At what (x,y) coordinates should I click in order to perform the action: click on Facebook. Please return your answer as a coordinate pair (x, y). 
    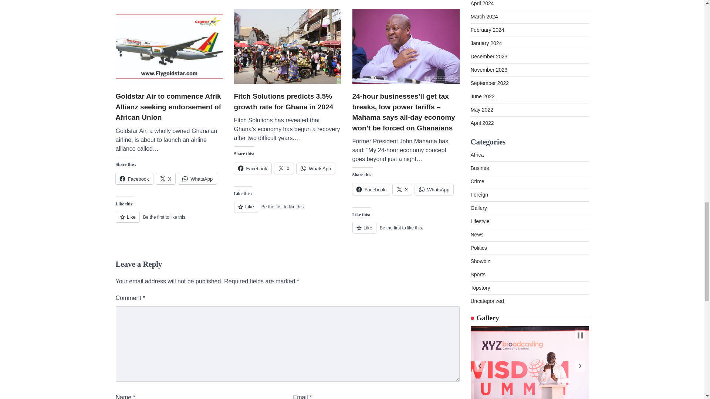
    Looking at the image, I should click on (252, 168).